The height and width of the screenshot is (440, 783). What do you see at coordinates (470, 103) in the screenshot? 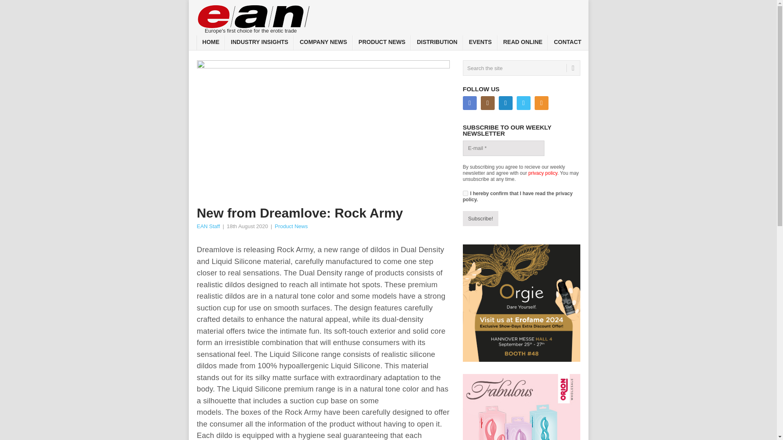
I see `Facebook` at bounding box center [470, 103].